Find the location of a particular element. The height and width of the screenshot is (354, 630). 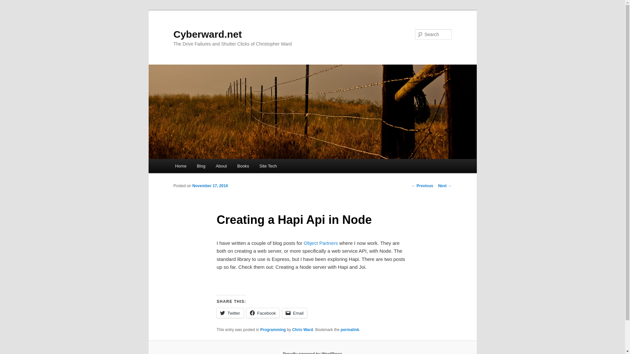

Twitter is located at coordinates (230, 313).